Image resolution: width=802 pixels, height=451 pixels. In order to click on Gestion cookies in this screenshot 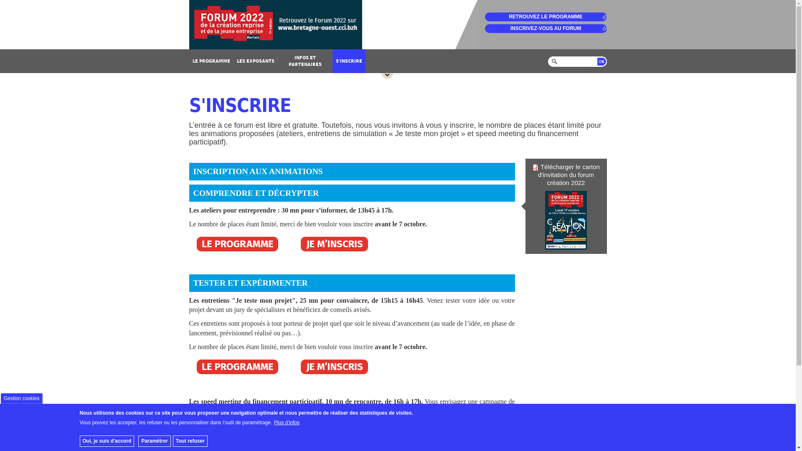, I will do `click(22, 398)`.